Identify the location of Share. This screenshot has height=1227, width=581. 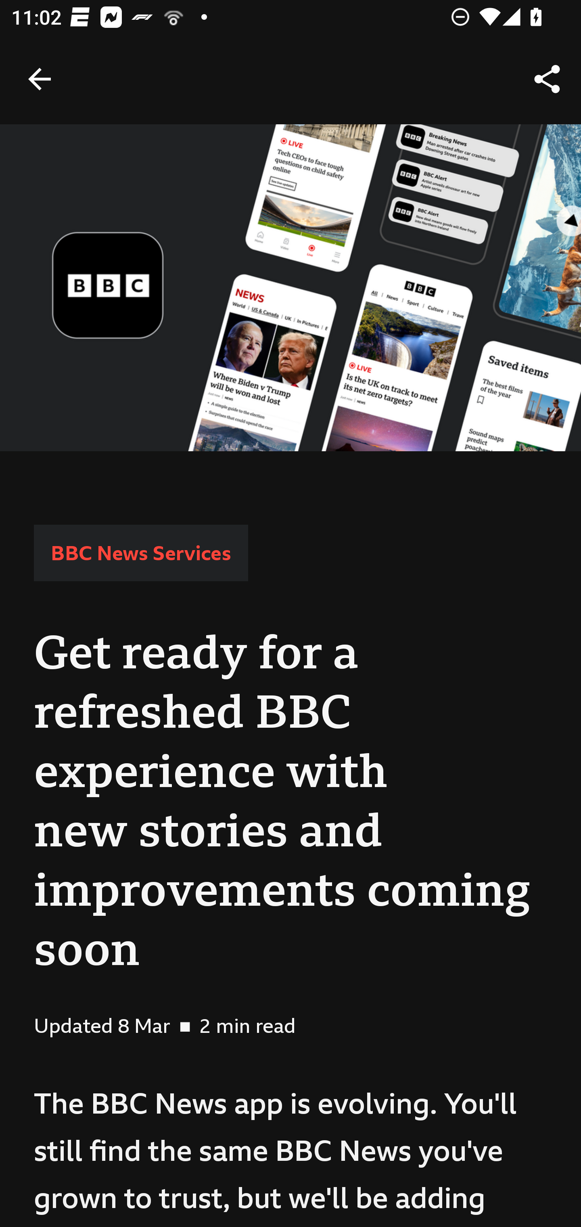
(547, 79).